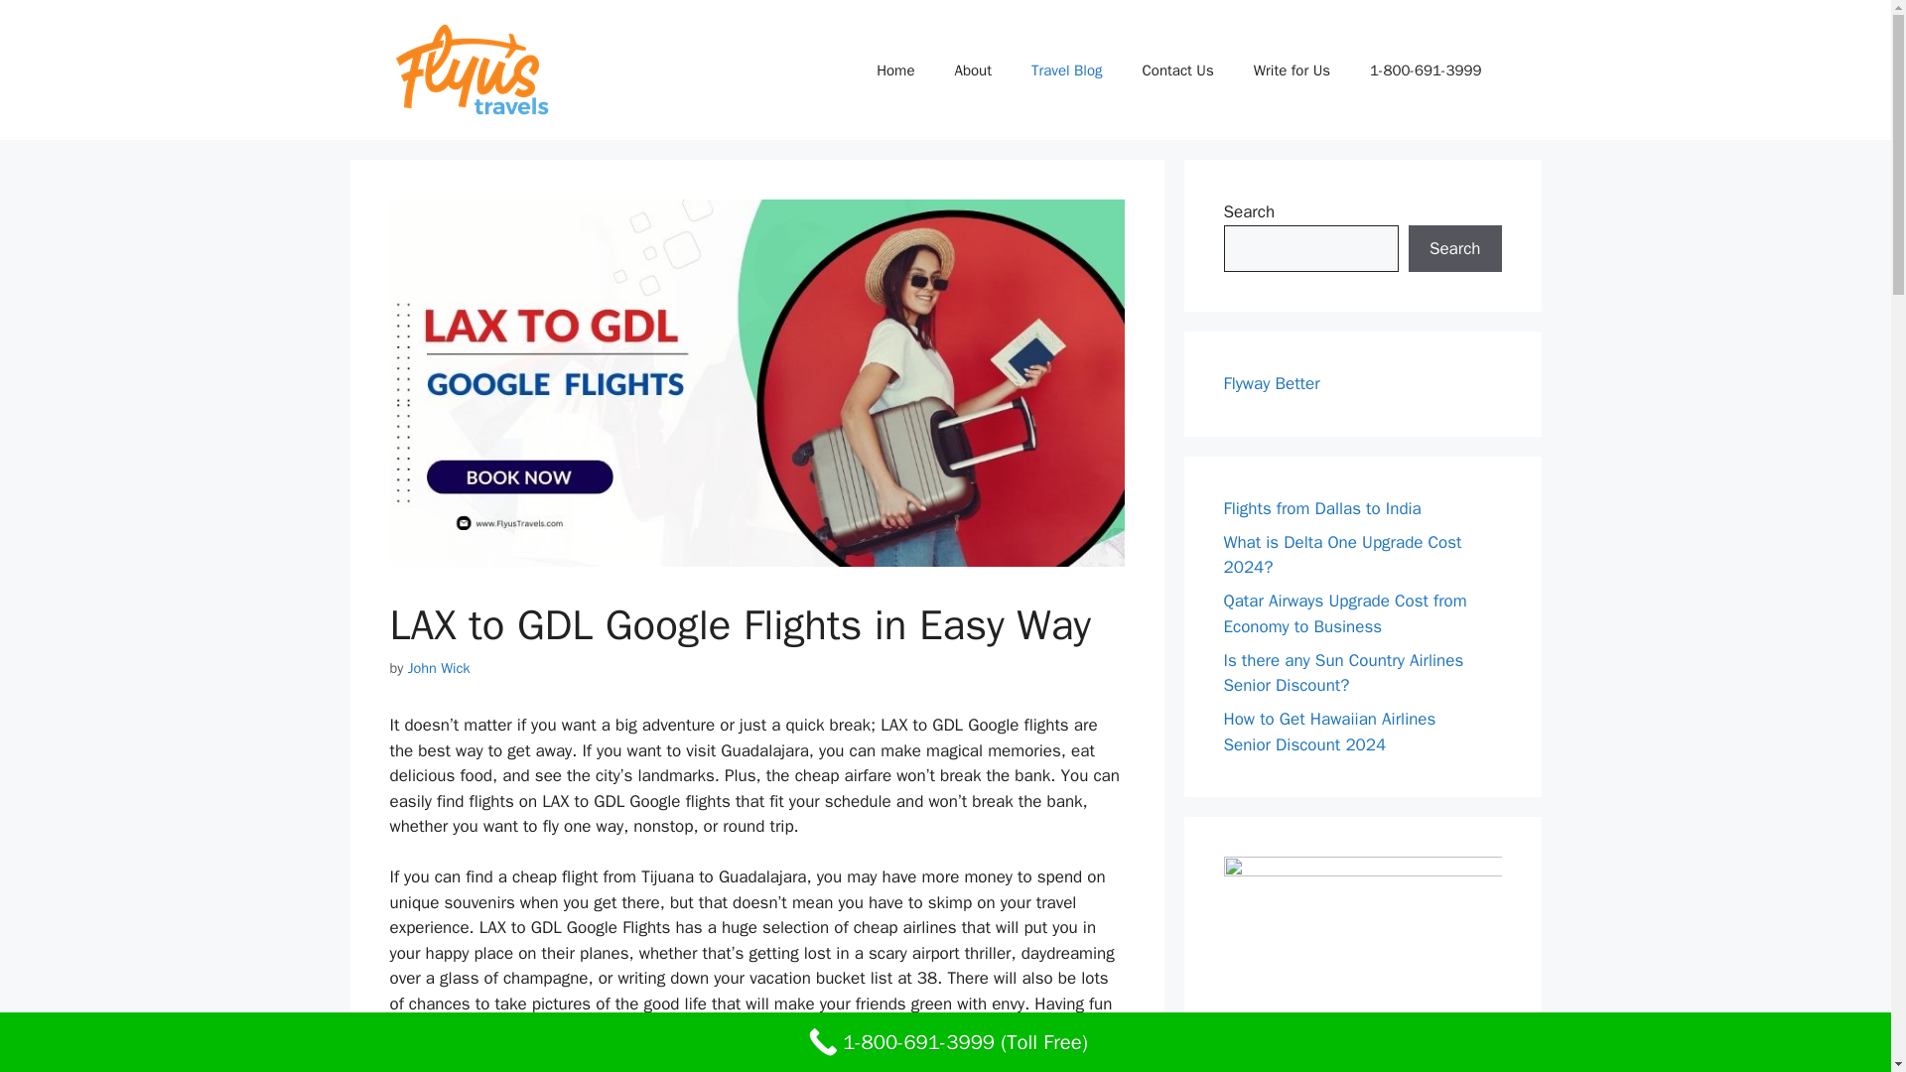 The width and height of the screenshot is (1906, 1072). Describe the element at coordinates (894, 69) in the screenshot. I see `Home` at that location.